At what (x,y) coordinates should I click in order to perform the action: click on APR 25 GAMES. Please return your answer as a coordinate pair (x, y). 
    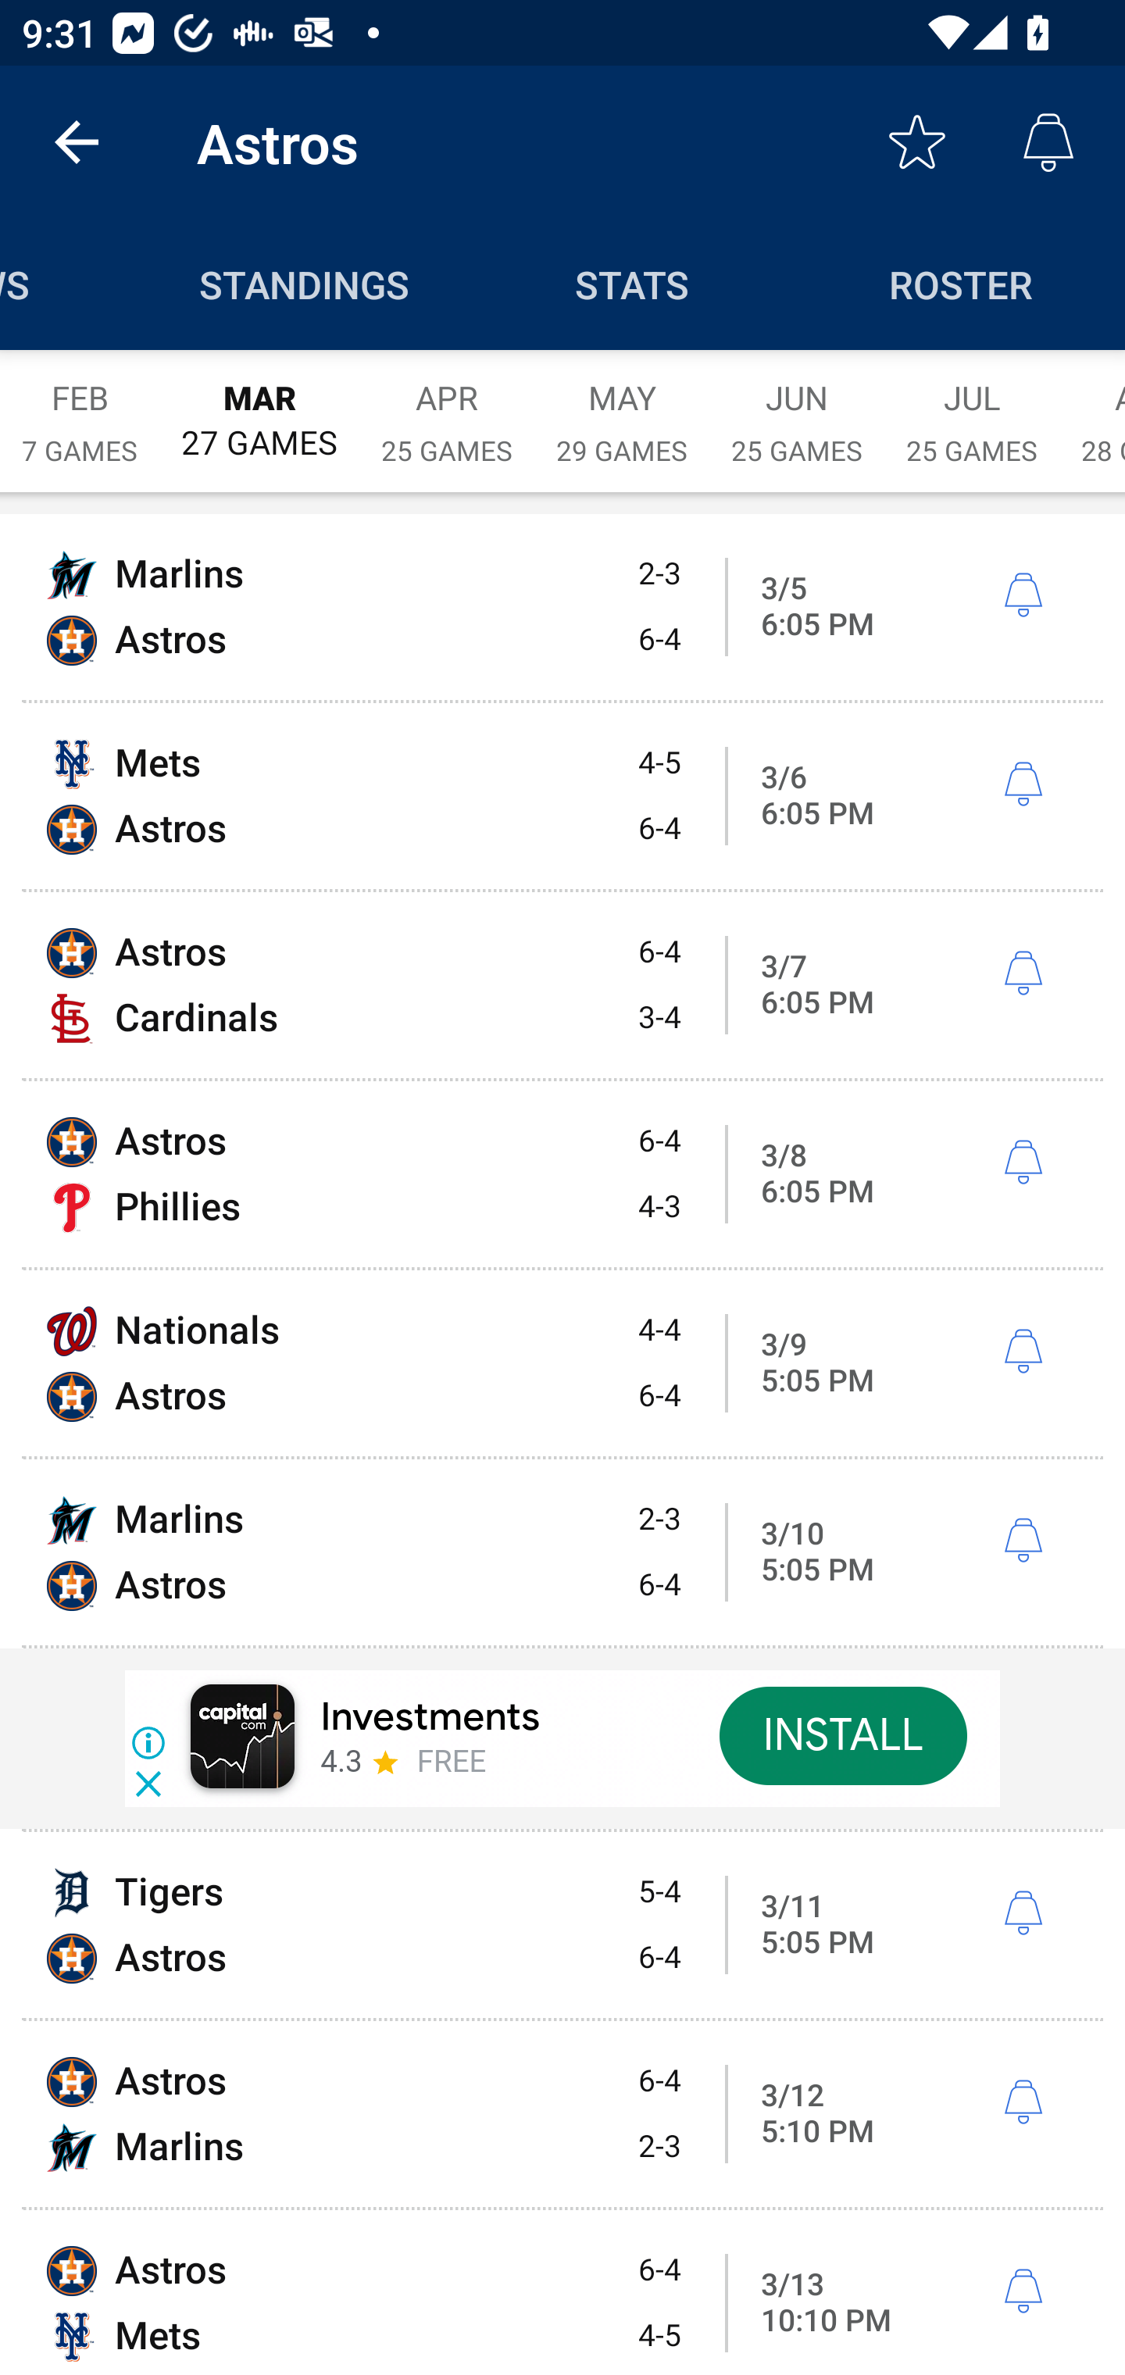
    Looking at the image, I should click on (447, 406).